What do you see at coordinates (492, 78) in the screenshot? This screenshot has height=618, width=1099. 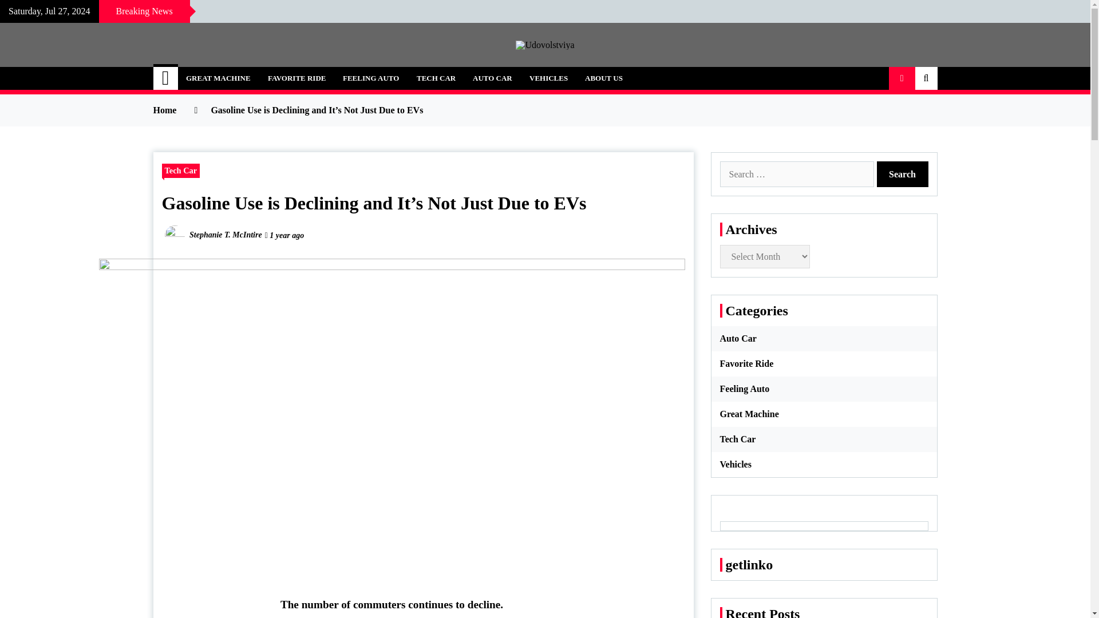 I see `AUTO CAR` at bounding box center [492, 78].